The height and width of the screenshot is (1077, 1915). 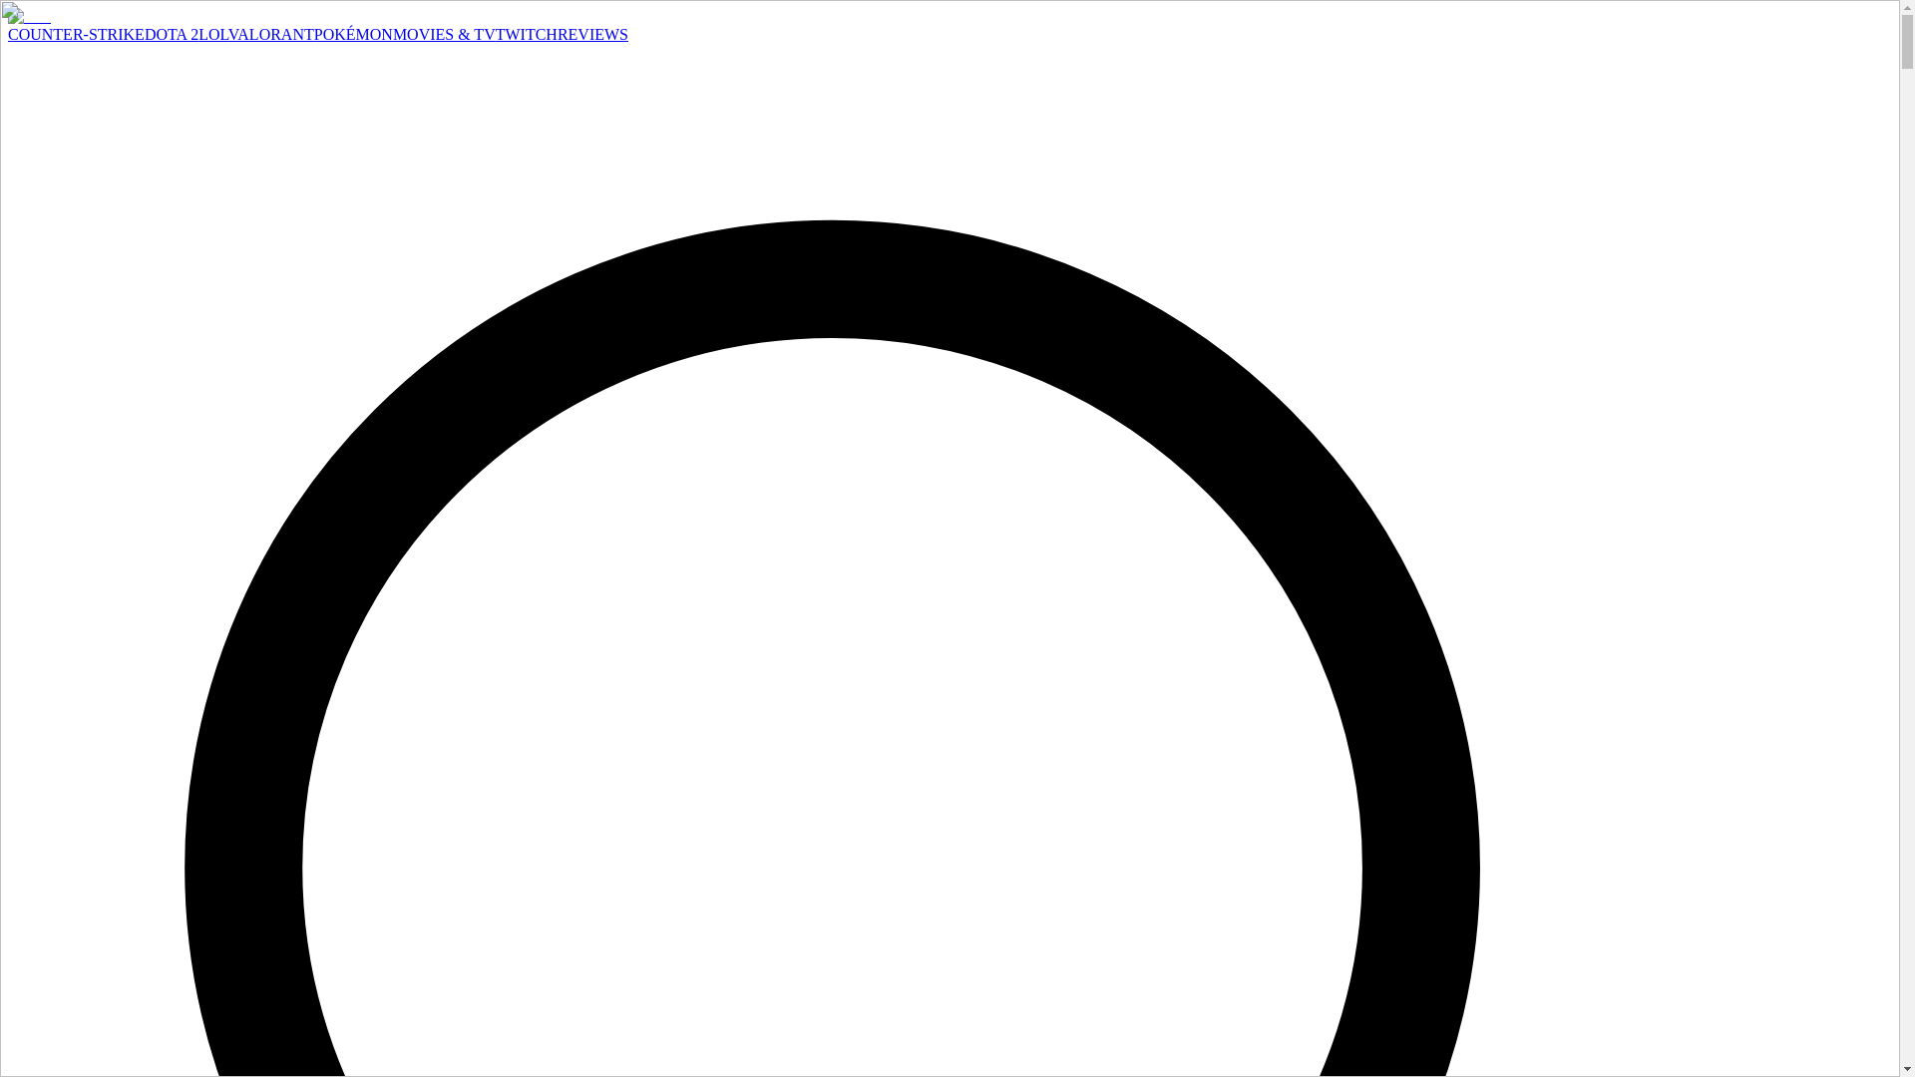 What do you see at coordinates (76, 34) in the screenshot?
I see `COUNTER-STRIKE` at bounding box center [76, 34].